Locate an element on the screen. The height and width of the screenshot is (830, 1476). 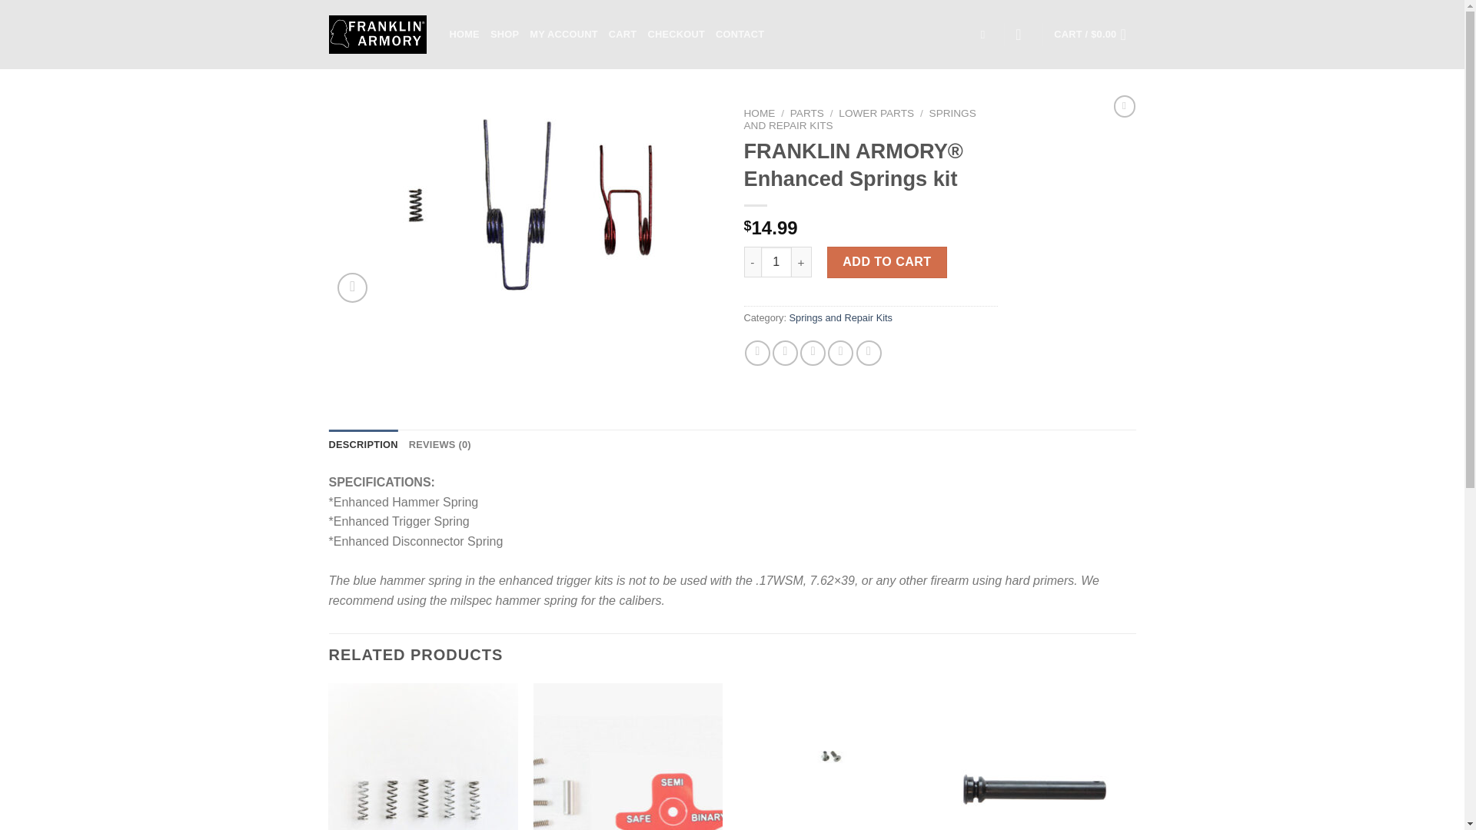
SHOP is located at coordinates (504, 34).